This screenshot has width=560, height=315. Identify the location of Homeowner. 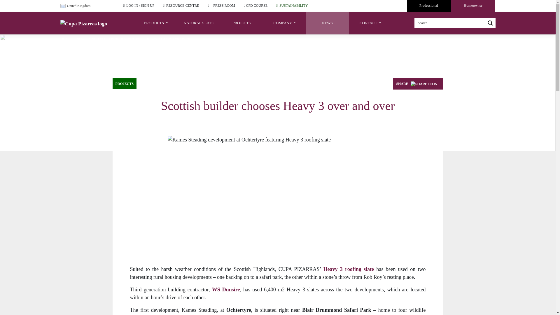
(473, 6).